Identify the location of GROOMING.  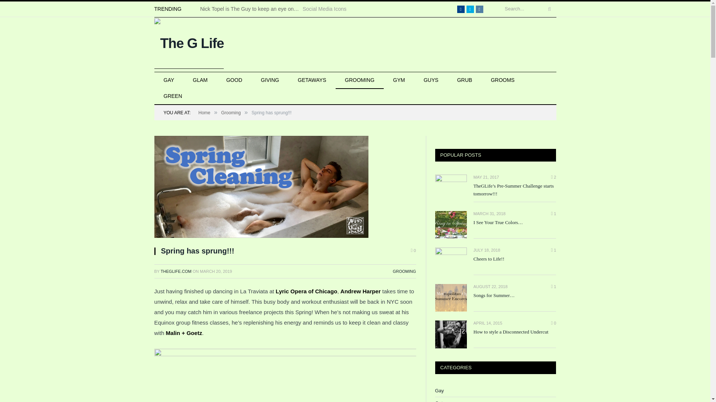
(404, 271).